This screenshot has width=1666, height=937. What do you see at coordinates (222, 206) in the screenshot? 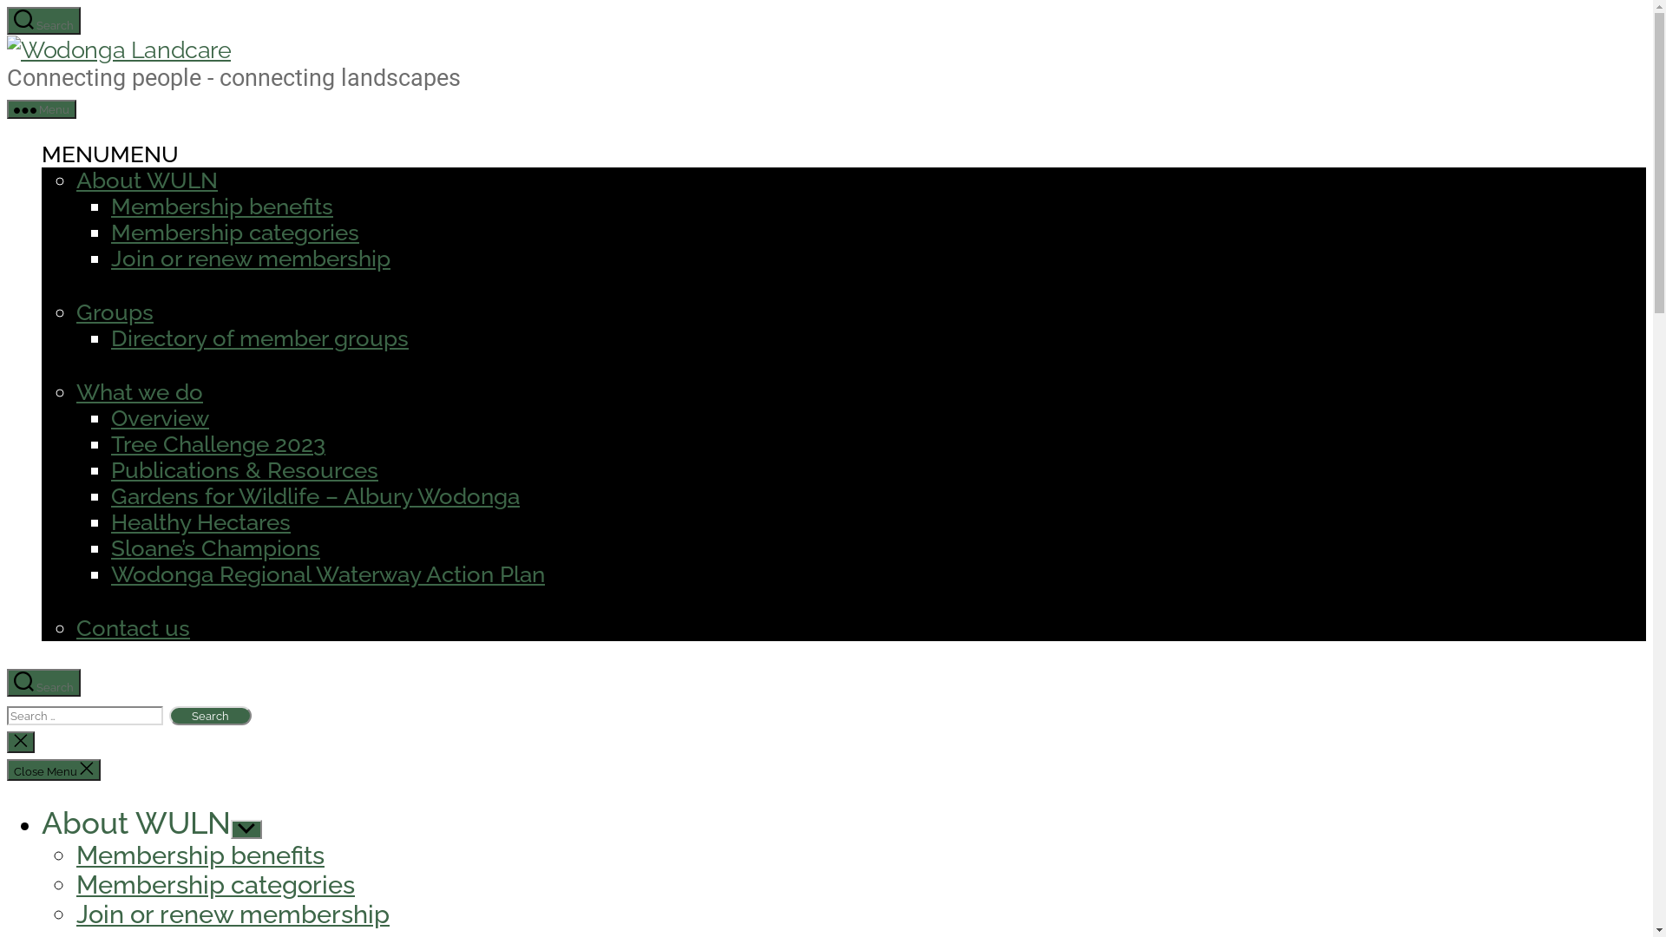
I see `Membership benefits` at bounding box center [222, 206].